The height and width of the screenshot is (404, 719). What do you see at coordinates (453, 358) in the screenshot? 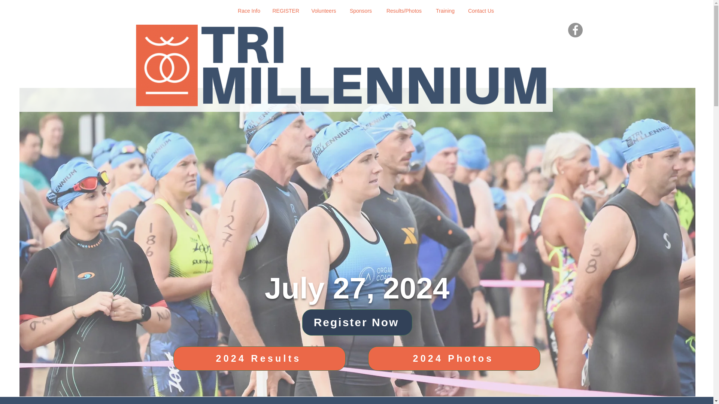
I see `2024 Photos` at bounding box center [453, 358].